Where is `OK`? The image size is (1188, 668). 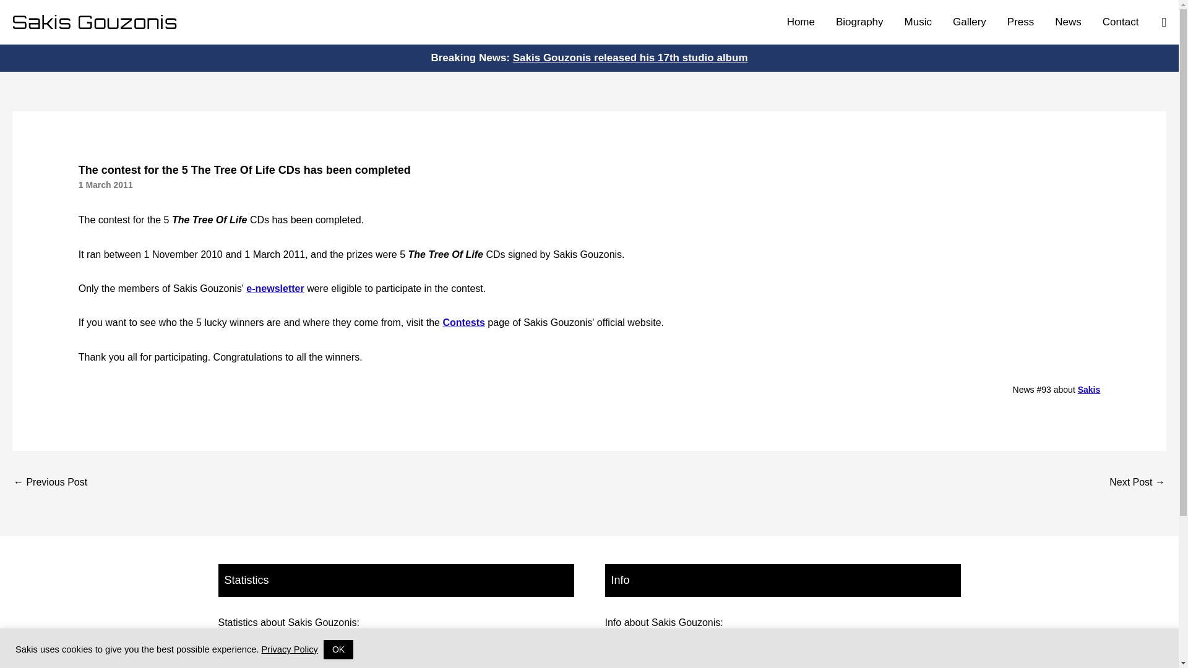 OK is located at coordinates (338, 649).